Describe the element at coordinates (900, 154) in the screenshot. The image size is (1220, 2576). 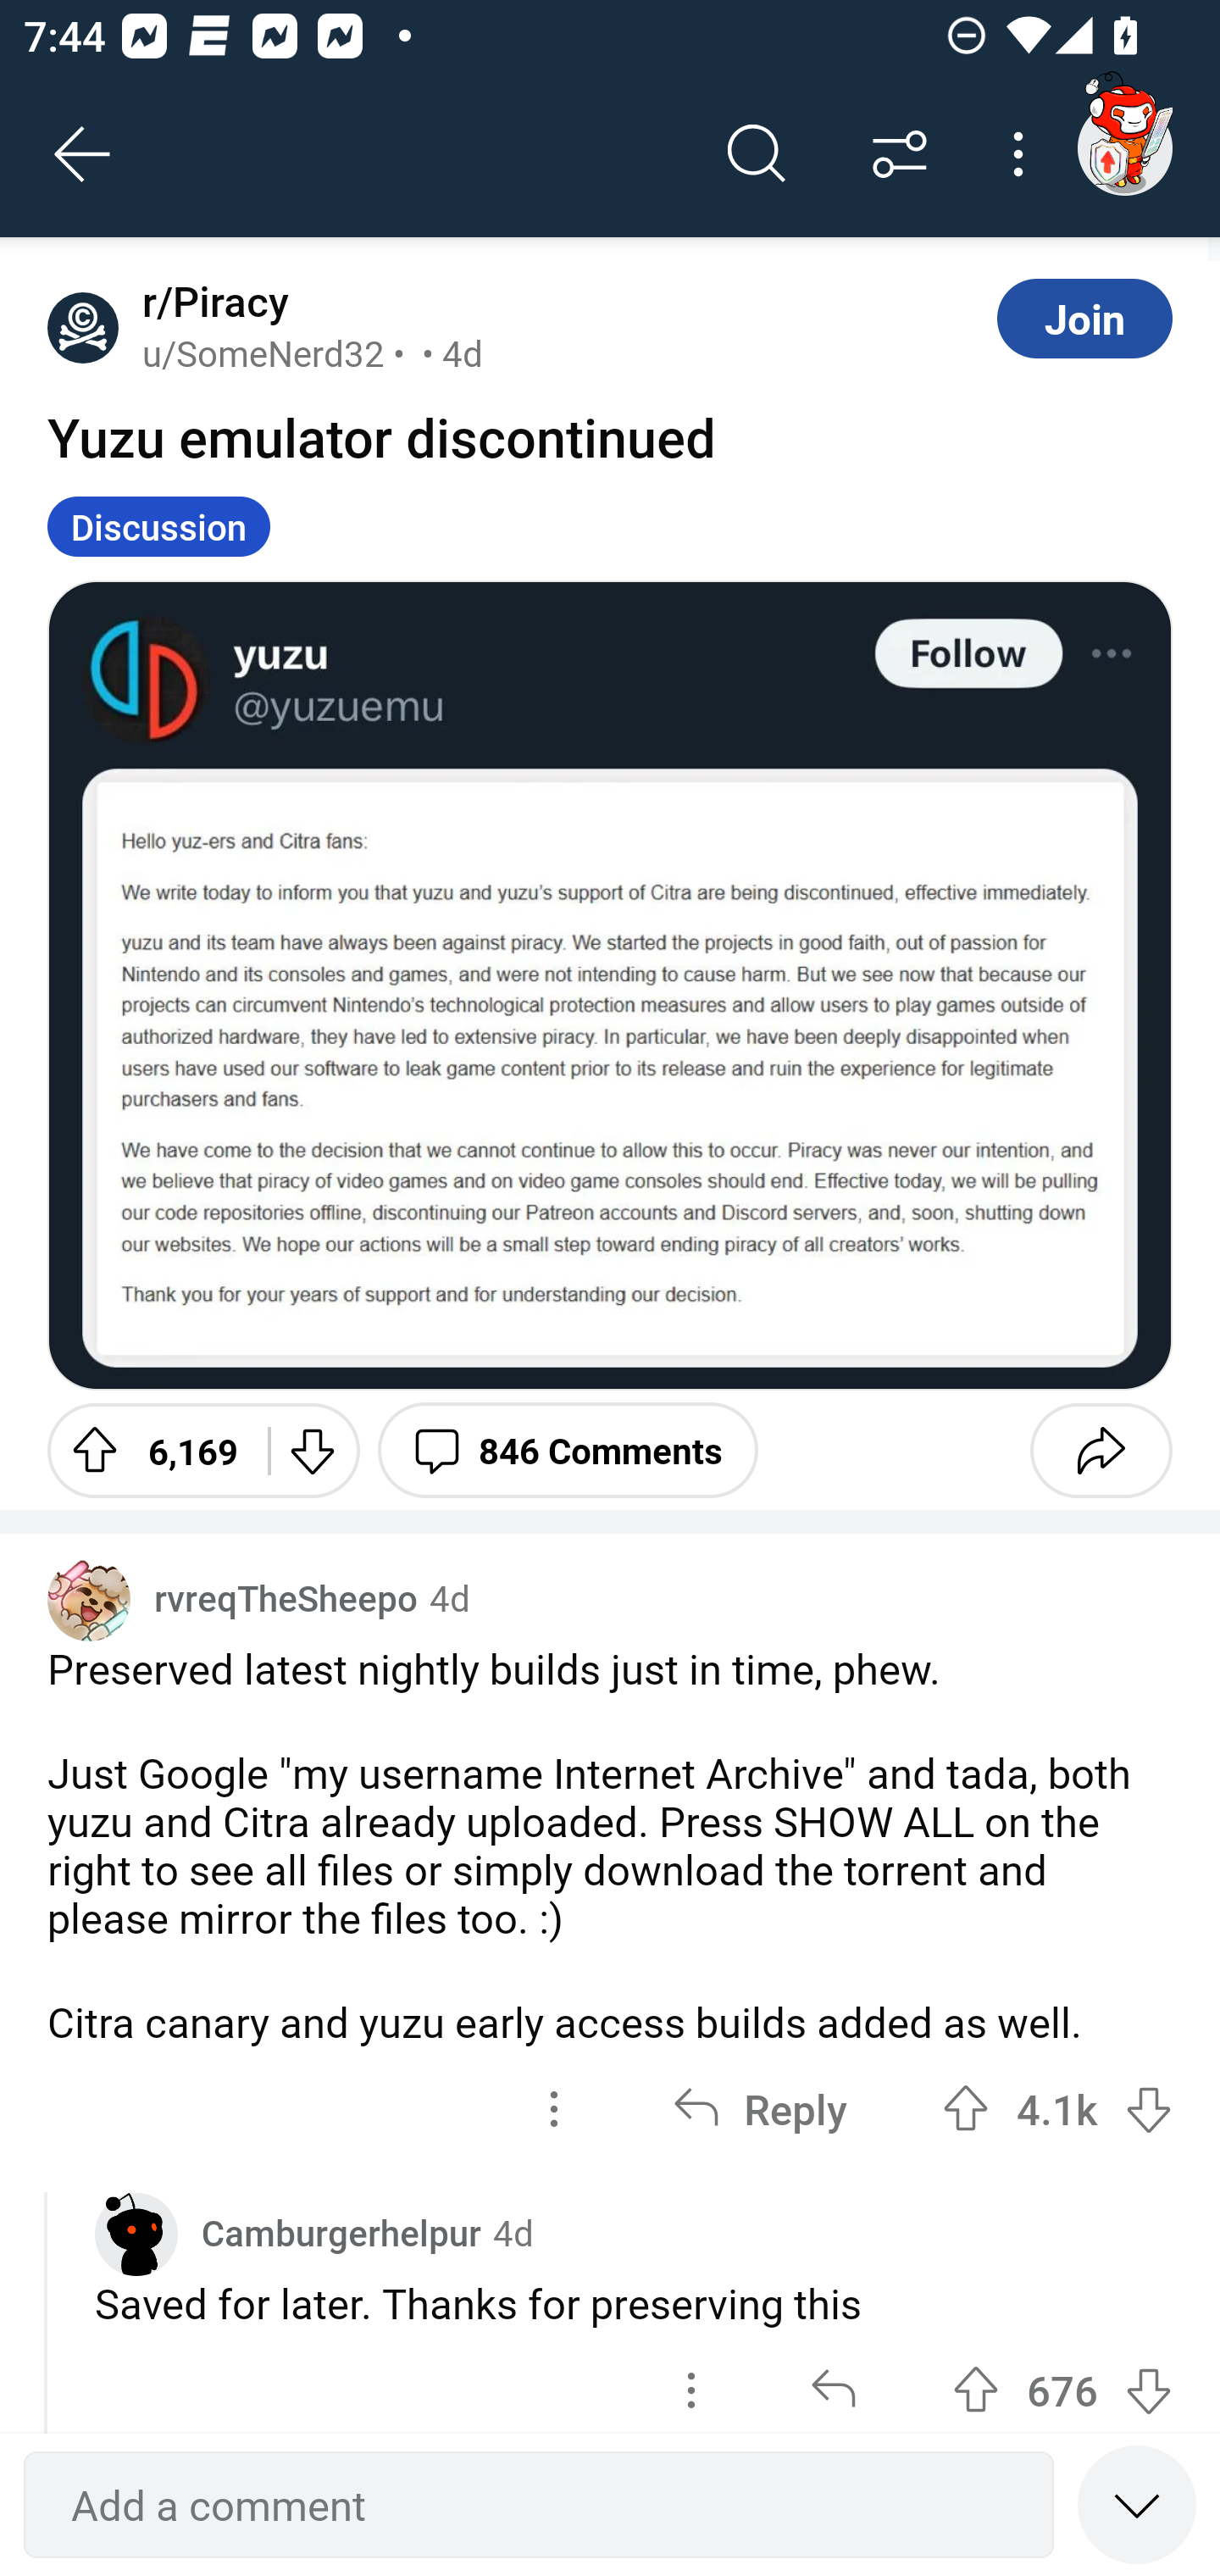
I see `Sort comments` at that location.